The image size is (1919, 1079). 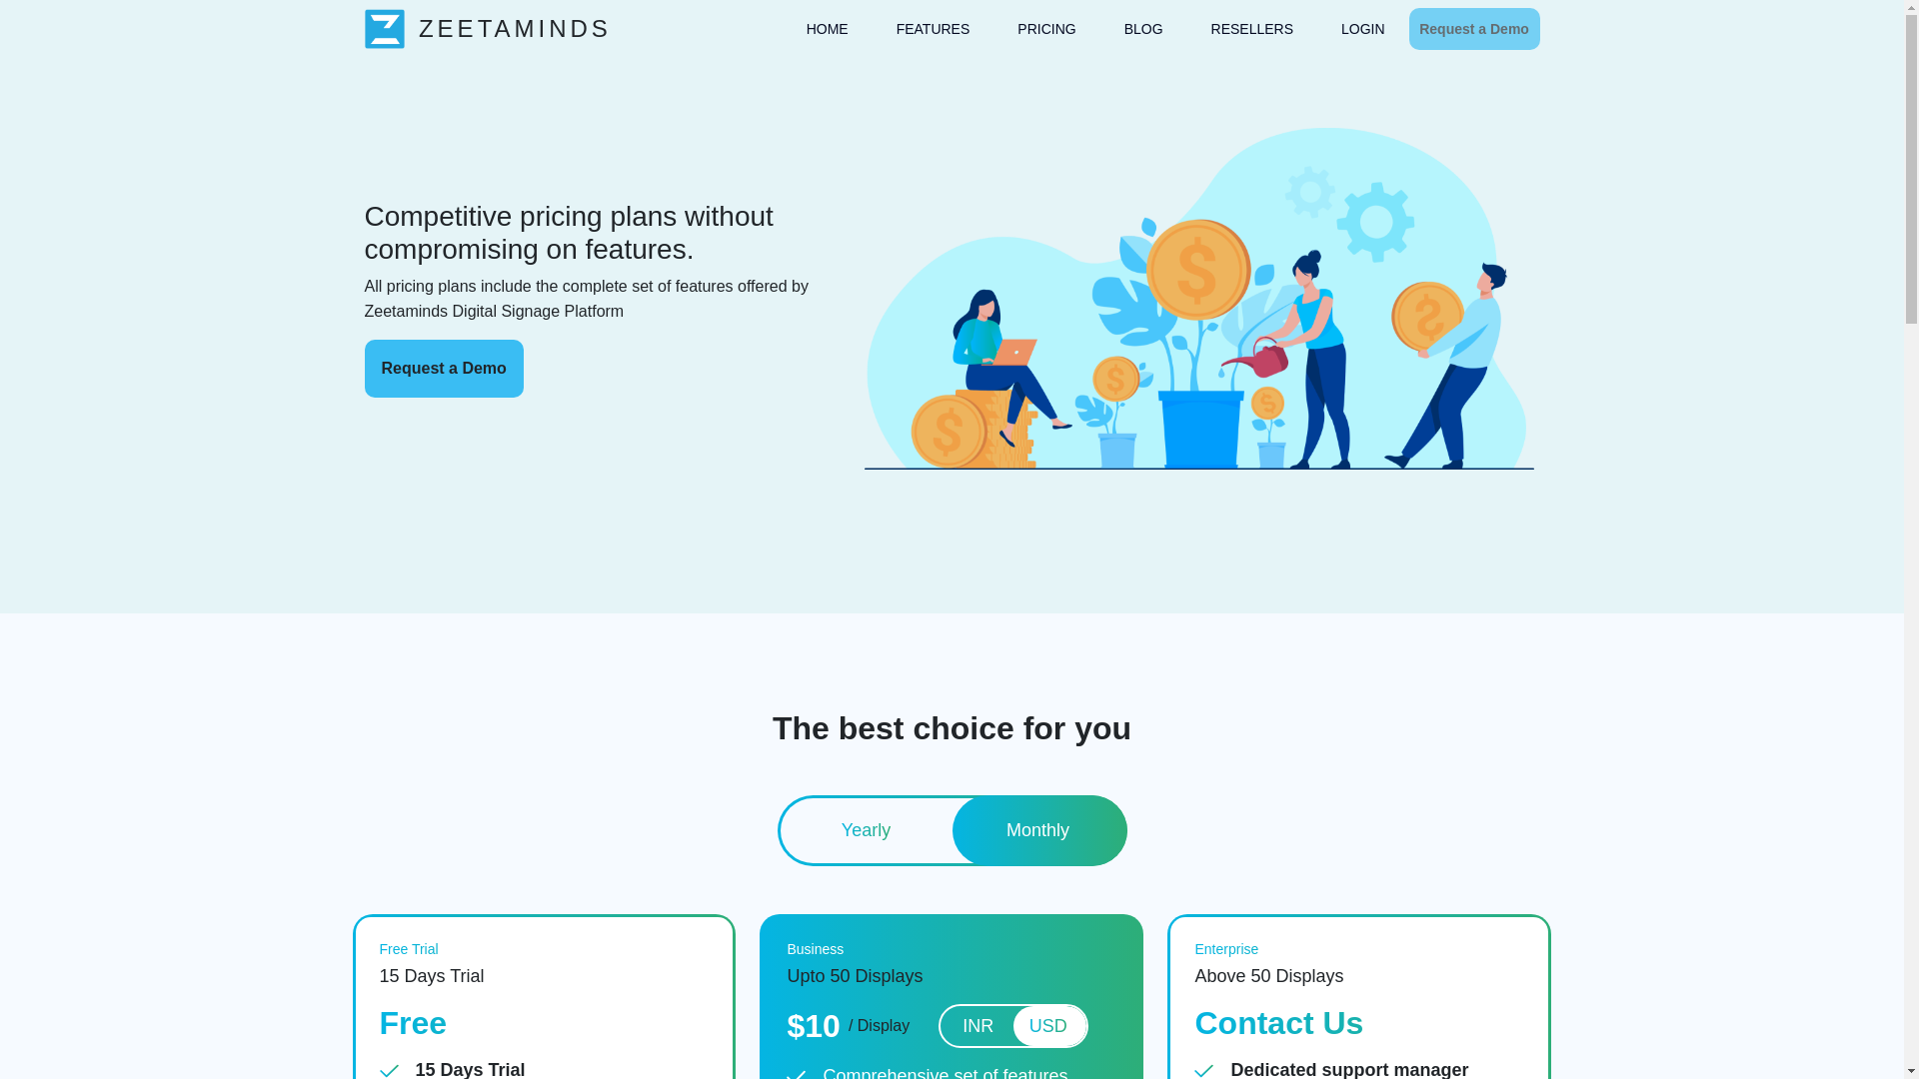 What do you see at coordinates (1363, 30) in the screenshot?
I see `LOGIN` at bounding box center [1363, 30].